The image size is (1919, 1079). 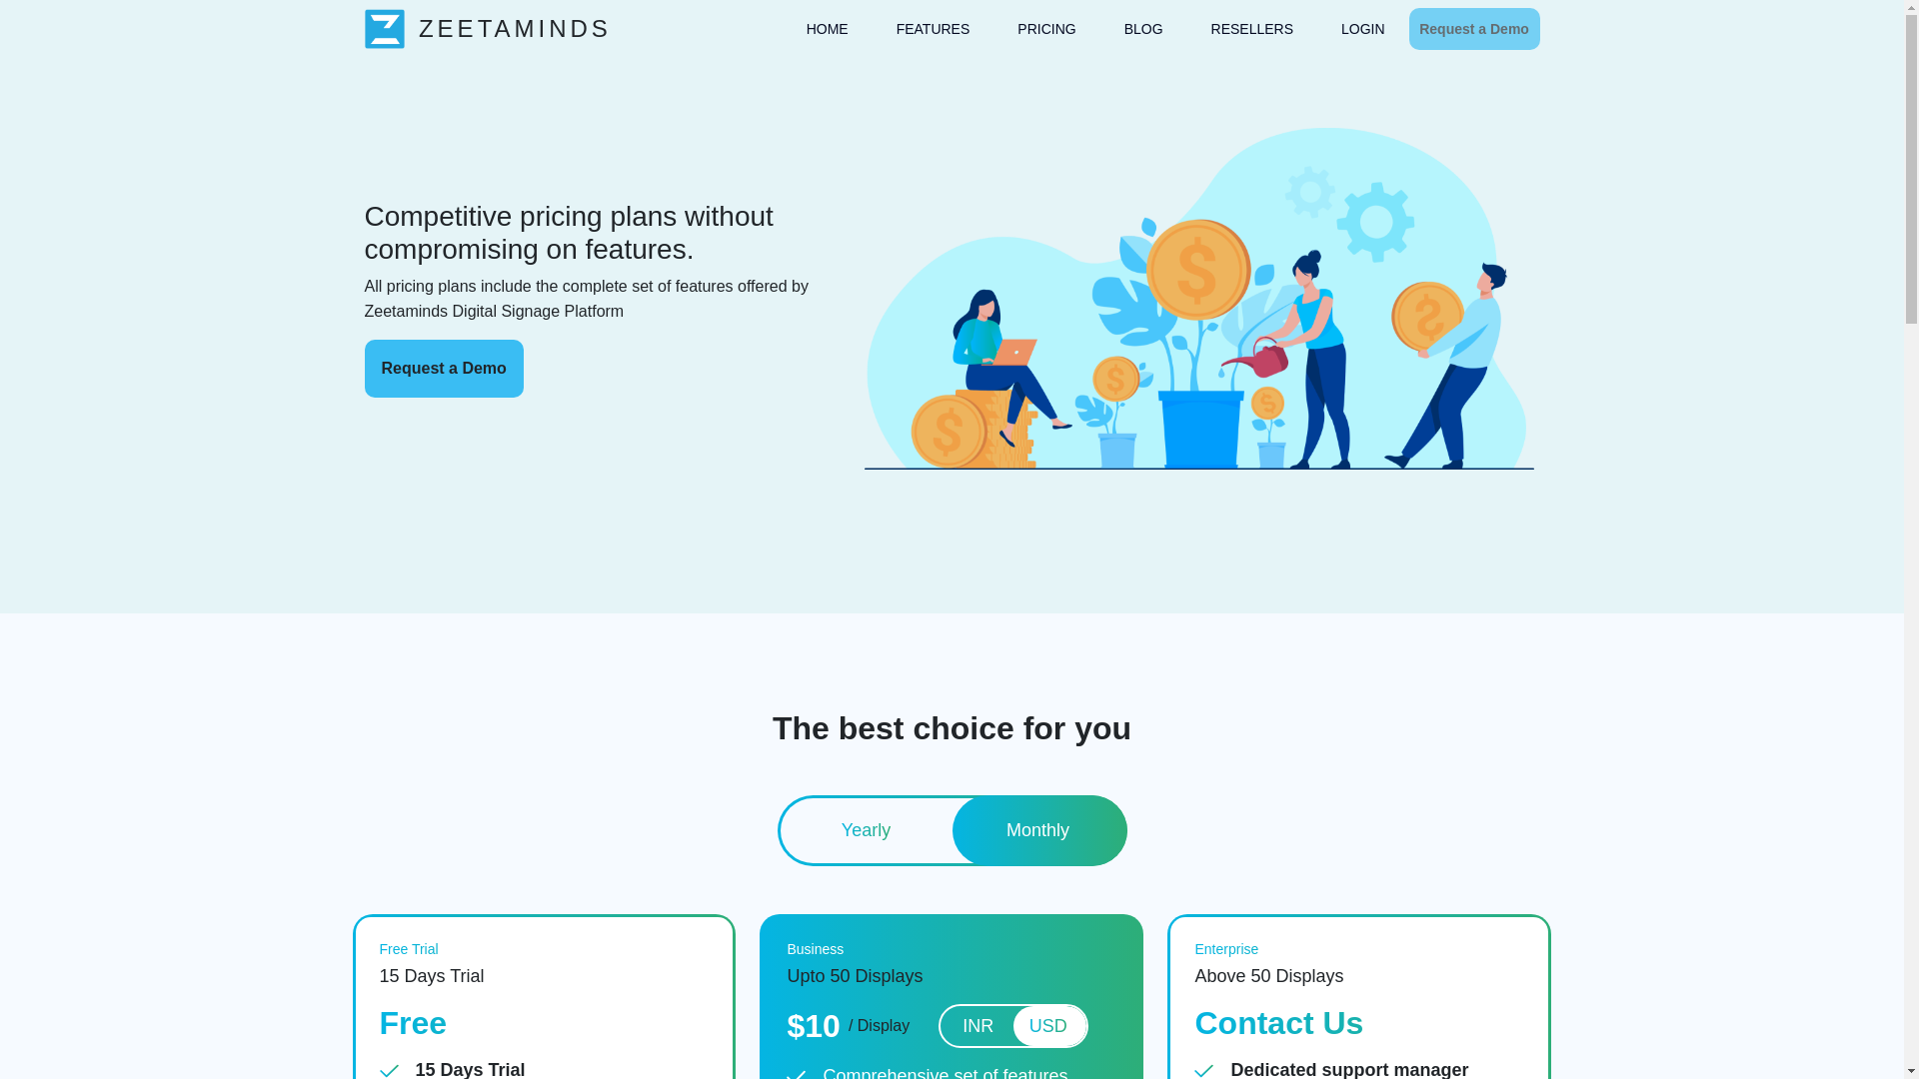 What do you see at coordinates (1363, 30) in the screenshot?
I see `LOGIN` at bounding box center [1363, 30].